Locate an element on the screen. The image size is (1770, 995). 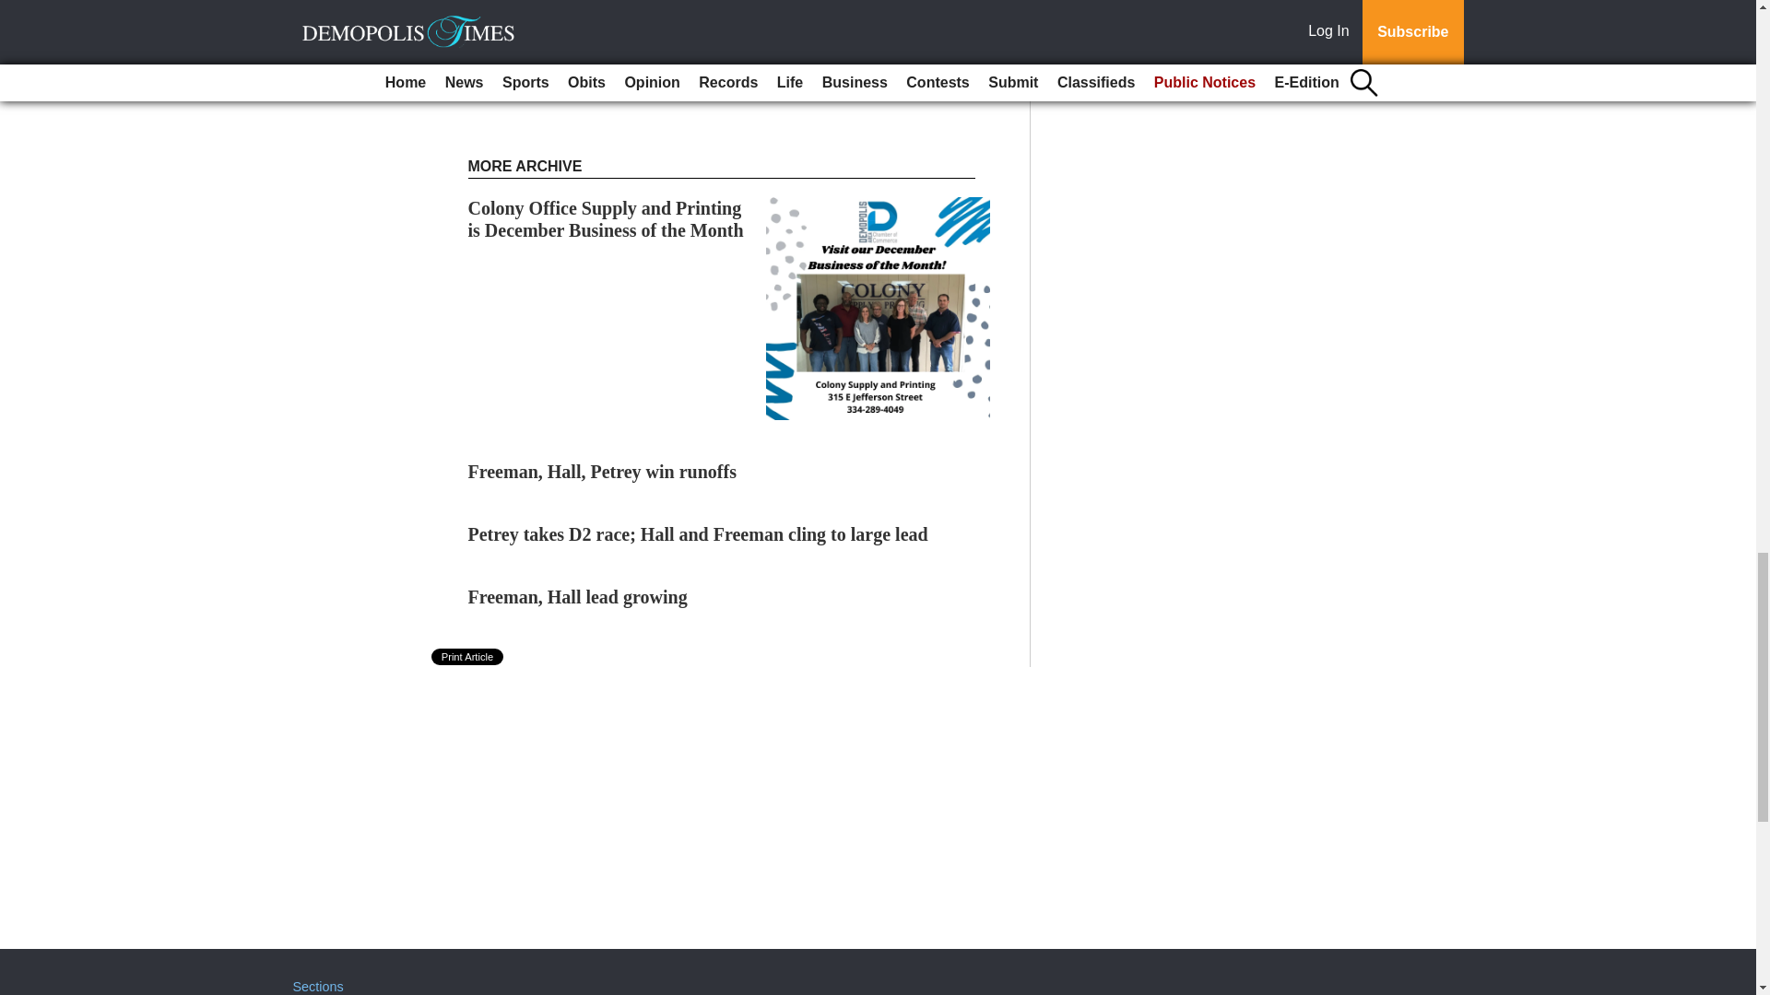
Freeman, Hall lead growing is located at coordinates (578, 597).